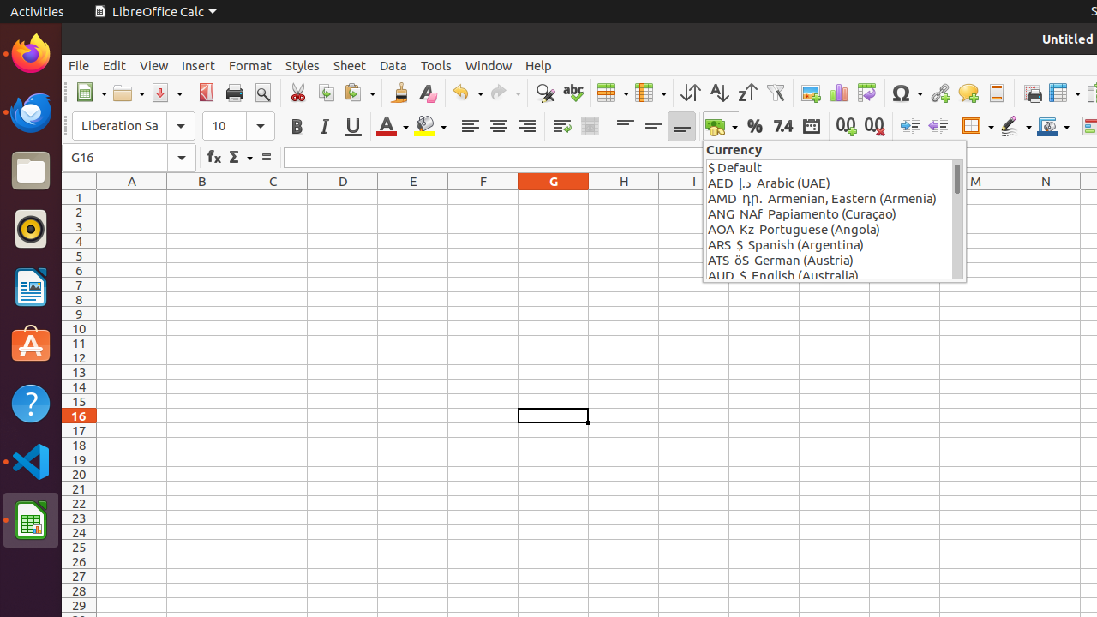  What do you see at coordinates (436, 65) in the screenshot?
I see `Tools` at bounding box center [436, 65].